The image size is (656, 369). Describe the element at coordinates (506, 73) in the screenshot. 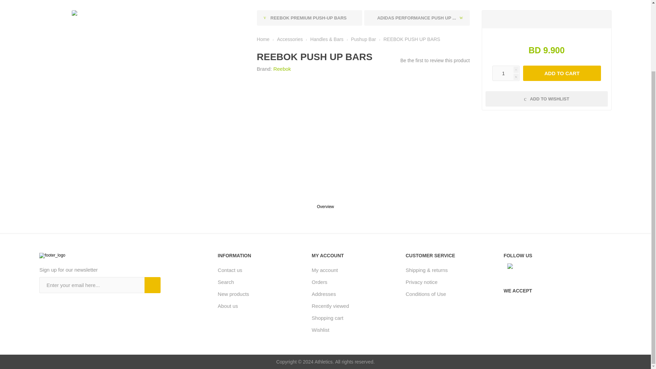

I see `1` at that location.